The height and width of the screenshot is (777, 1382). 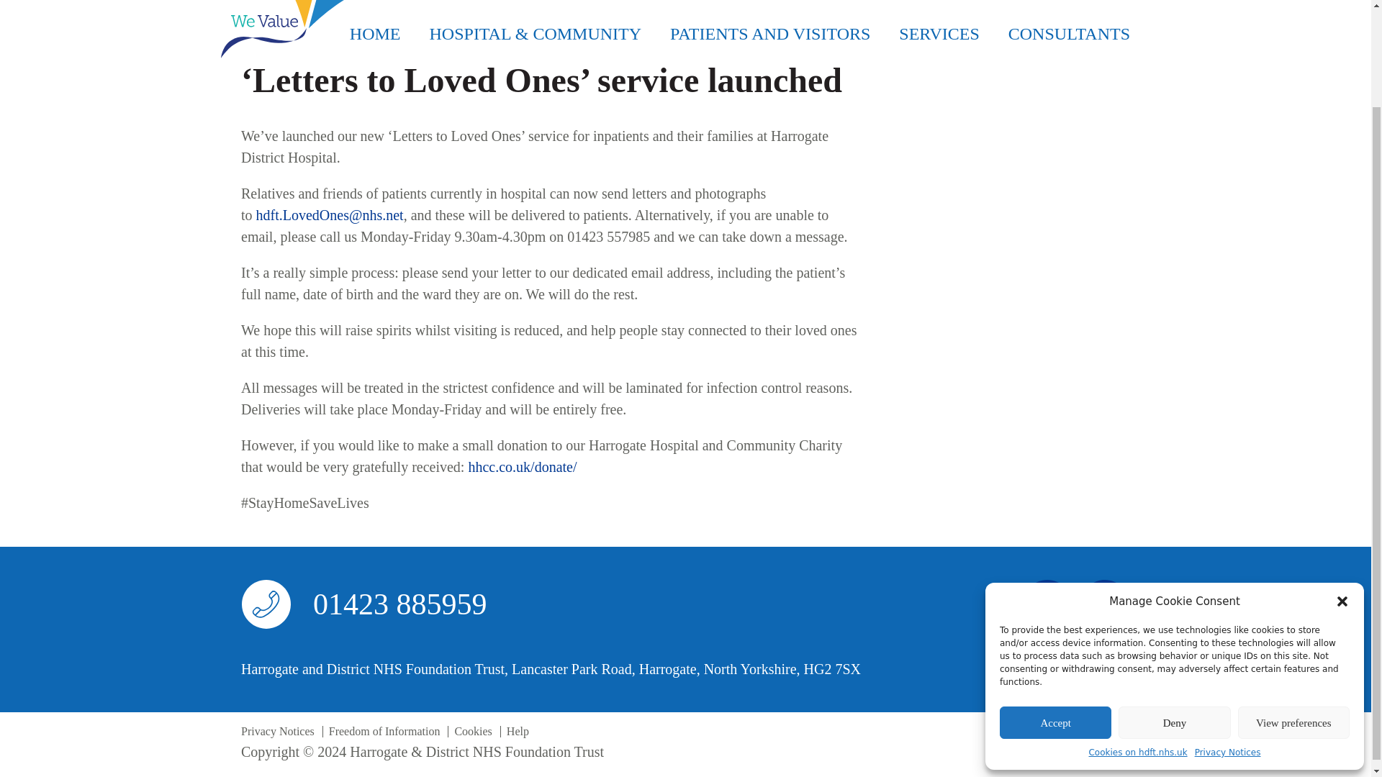 I want to click on Accept, so click(x=1055, y=607).